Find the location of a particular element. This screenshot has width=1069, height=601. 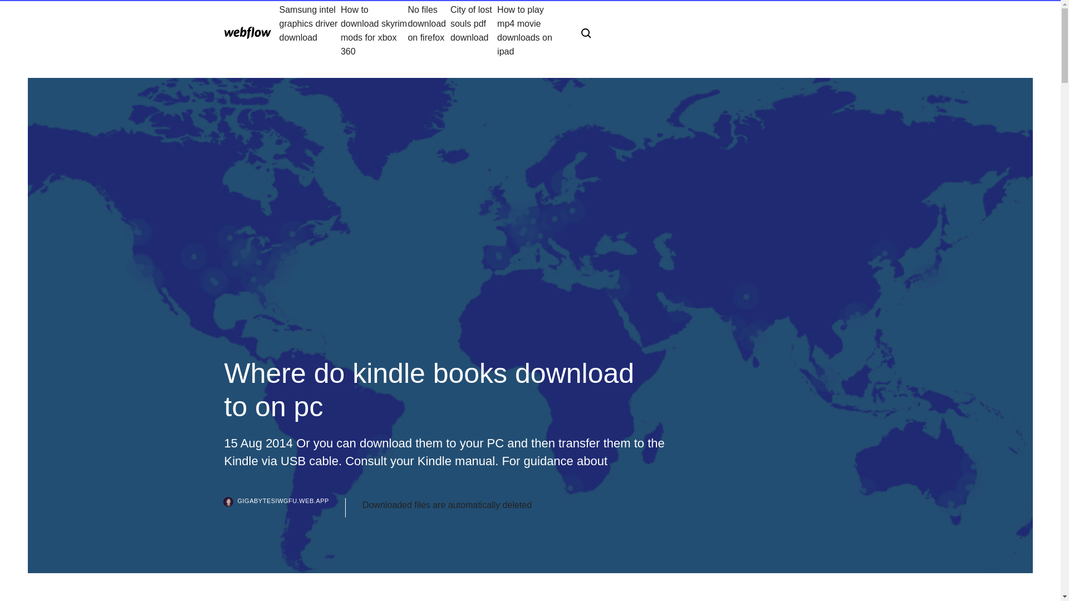

Samsung intel graphics driver download is located at coordinates (310, 30).